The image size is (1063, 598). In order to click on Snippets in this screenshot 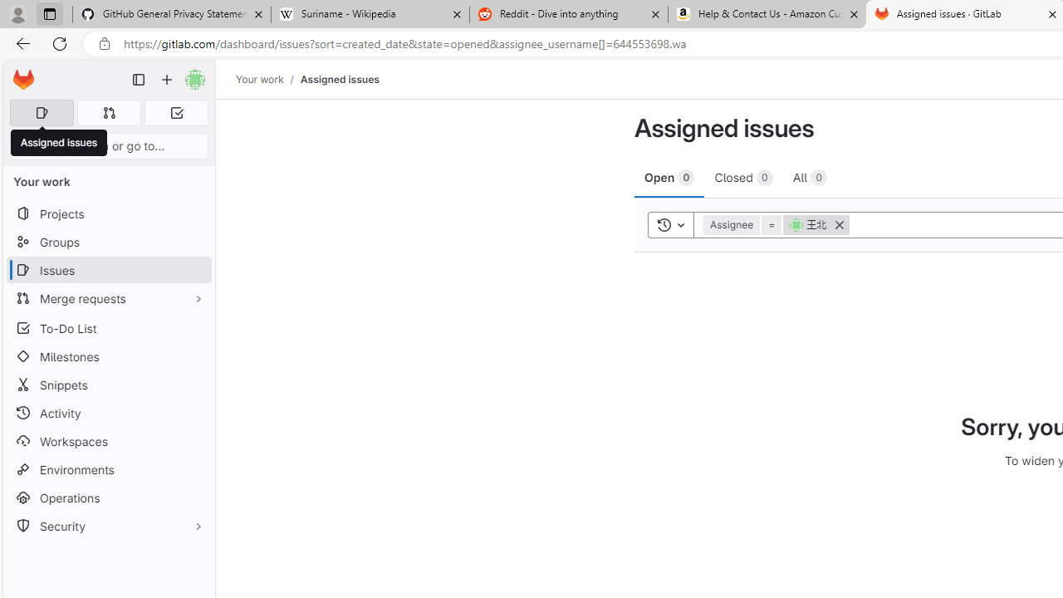, I will do `click(108, 385)`.